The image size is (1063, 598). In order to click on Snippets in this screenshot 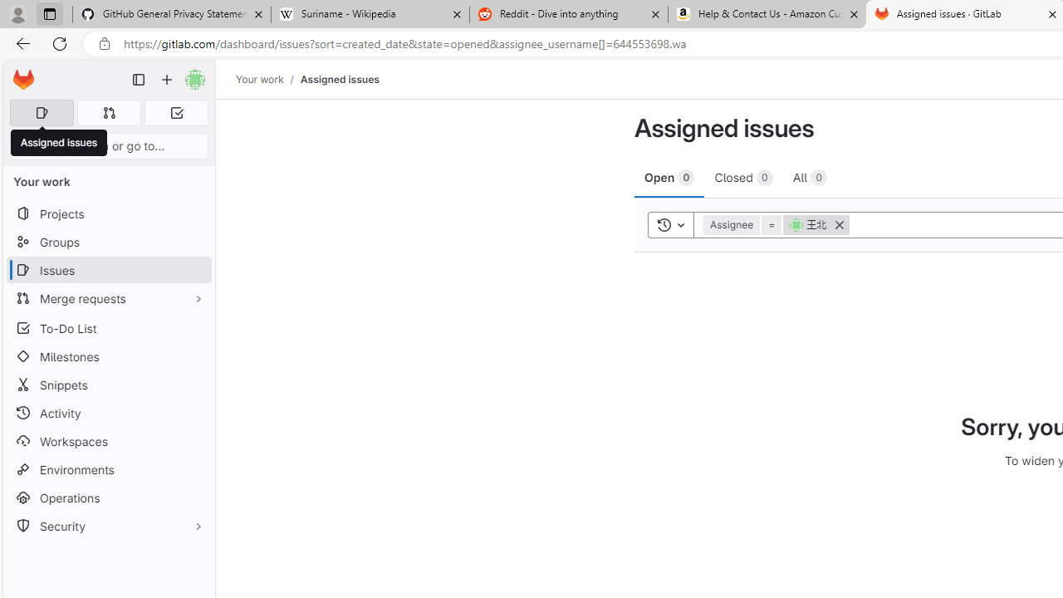, I will do `click(108, 385)`.